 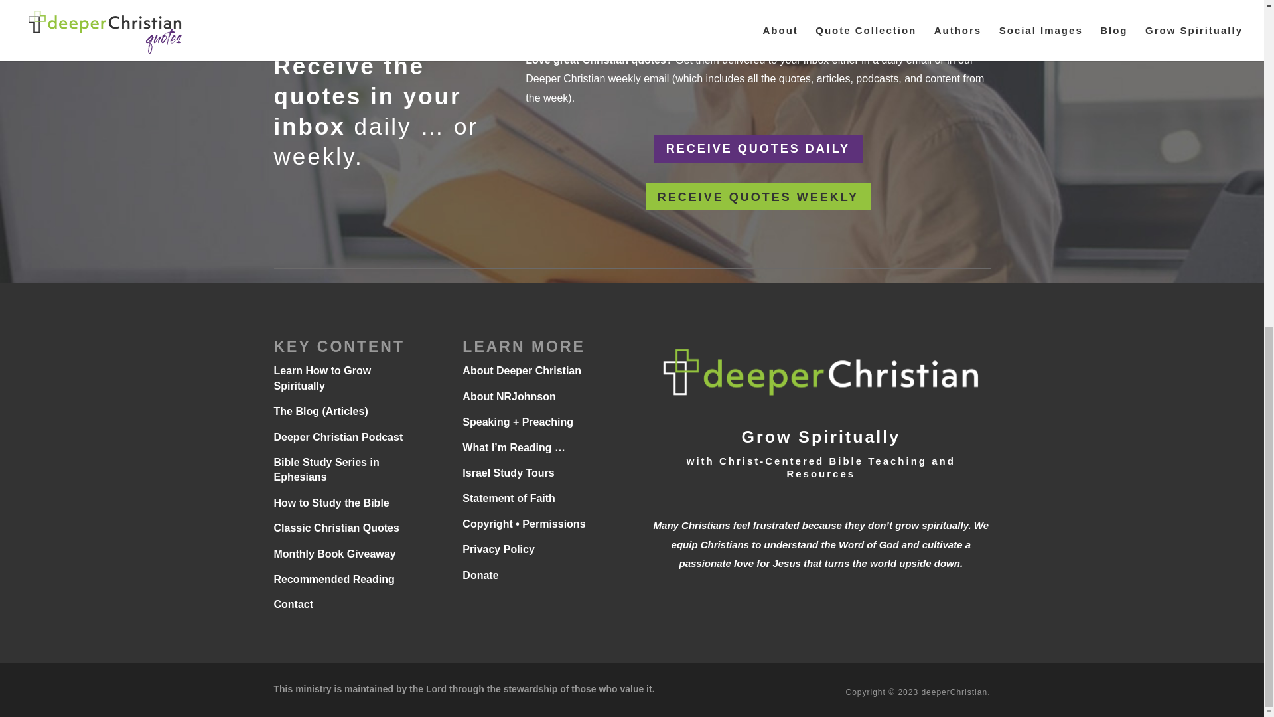 I want to click on Recommended Reading, so click(x=333, y=579).